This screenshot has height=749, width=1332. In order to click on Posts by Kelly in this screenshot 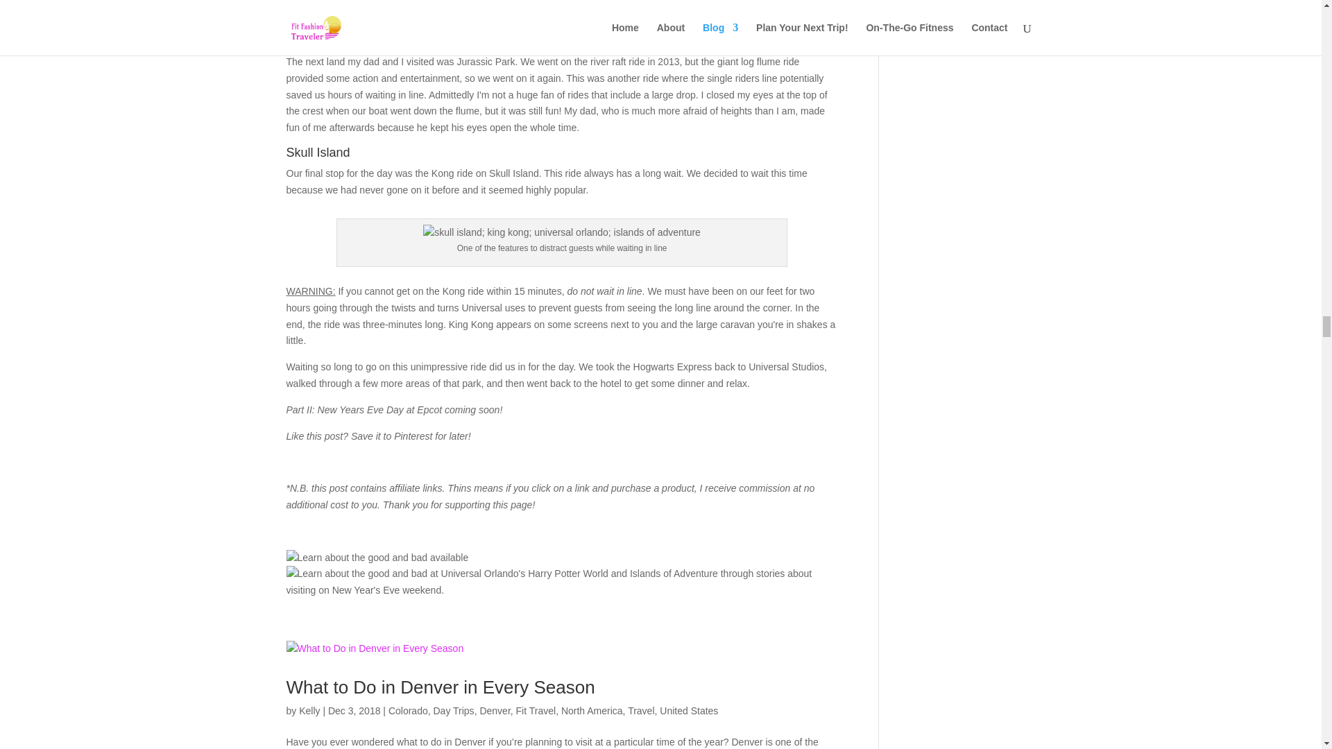, I will do `click(309, 710)`.